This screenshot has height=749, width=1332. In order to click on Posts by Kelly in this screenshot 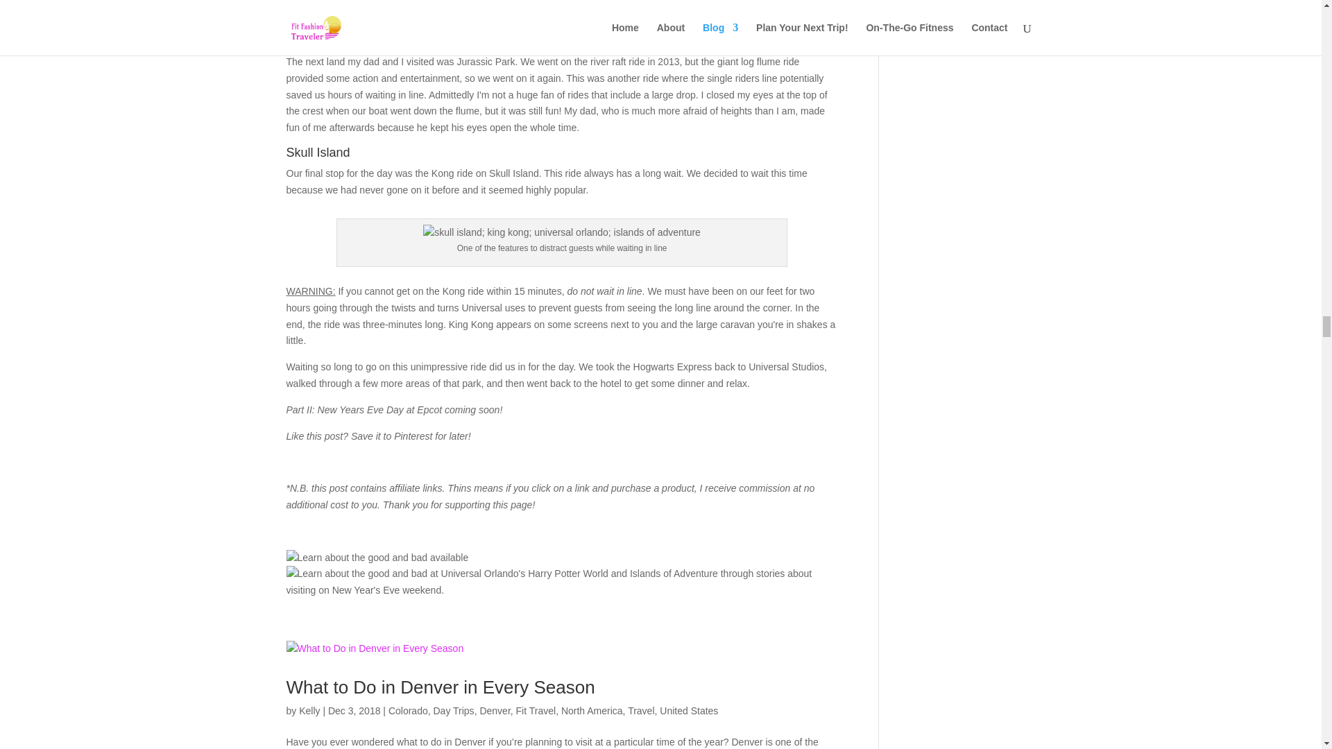, I will do `click(309, 710)`.